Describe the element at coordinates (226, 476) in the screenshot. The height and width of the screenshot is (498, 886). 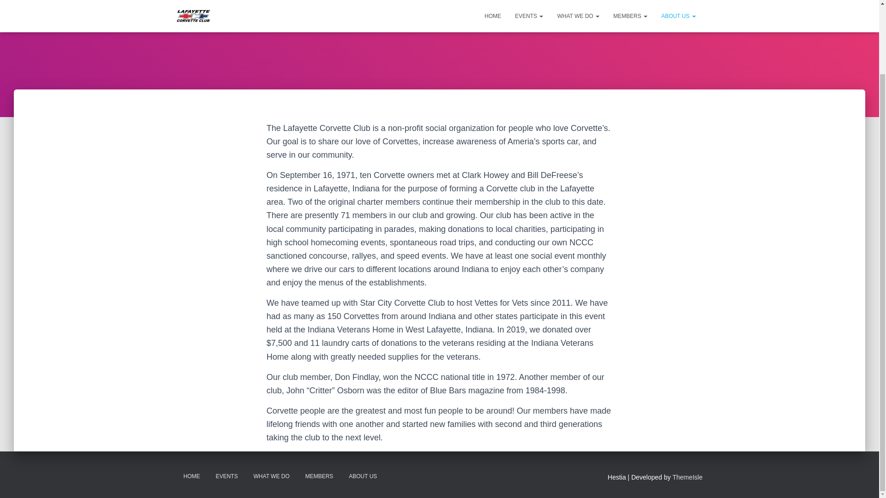
I see `EVENTS` at that location.